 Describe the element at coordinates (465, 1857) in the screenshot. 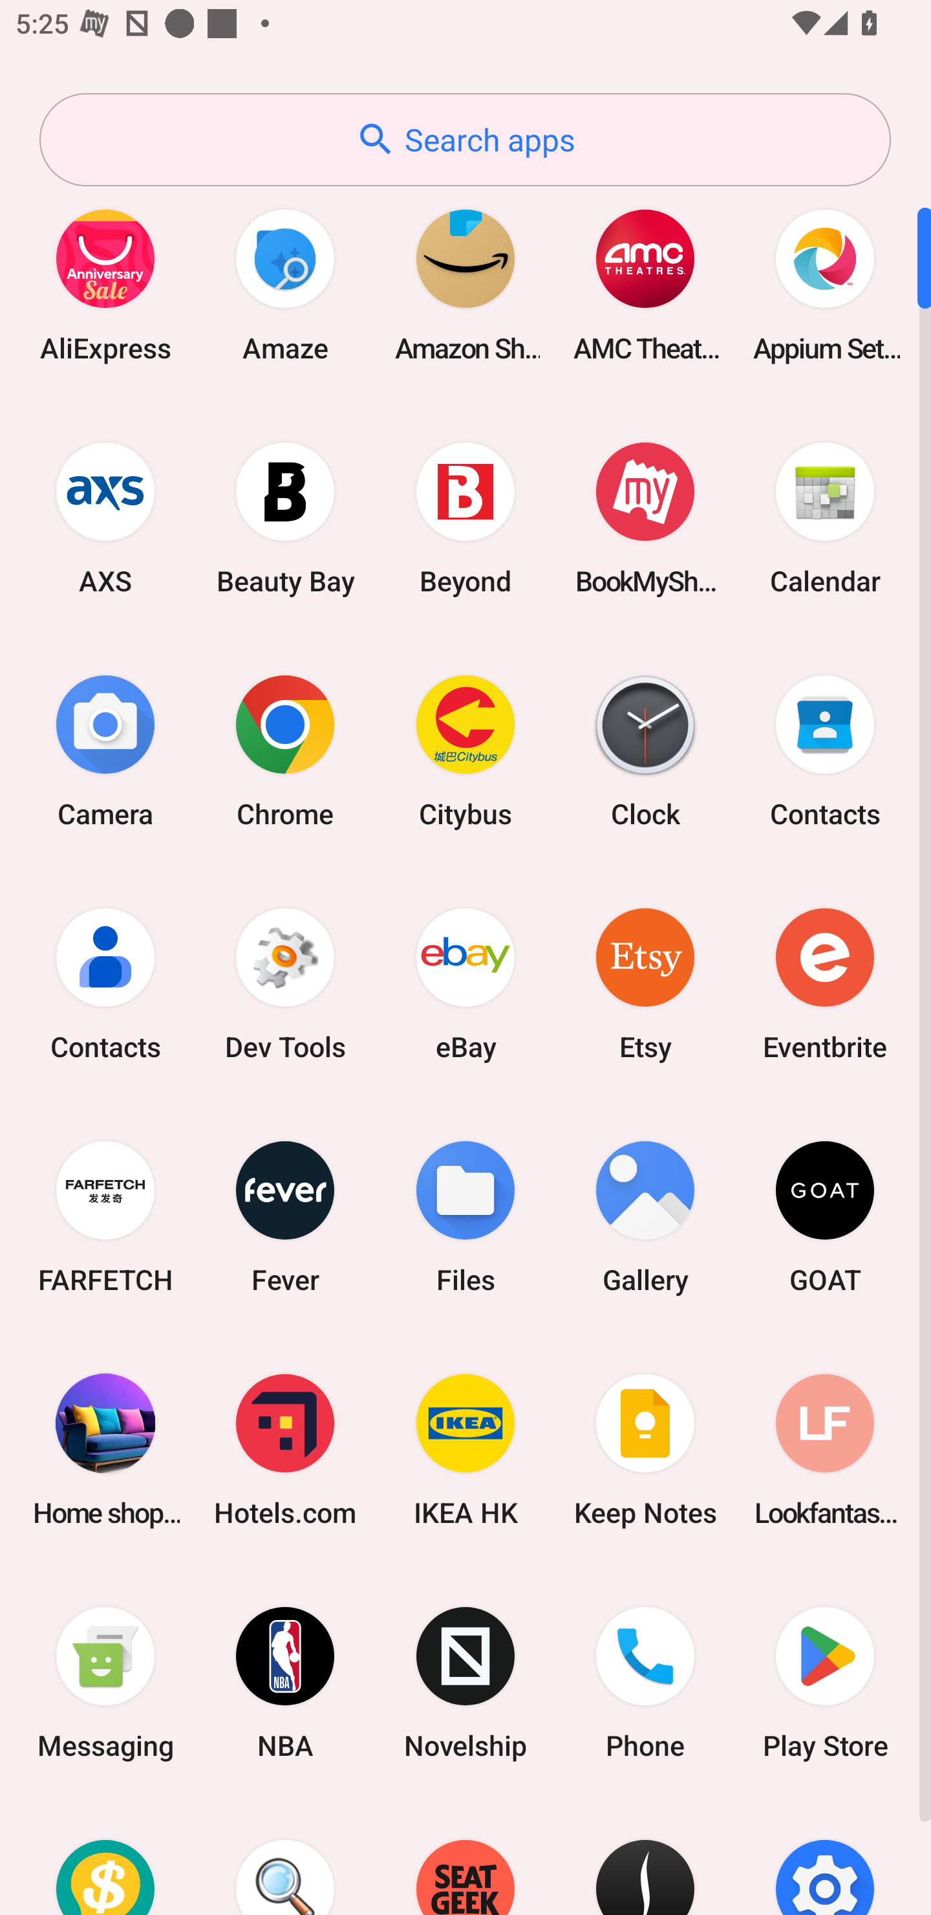

I see `SeatGeek` at that location.